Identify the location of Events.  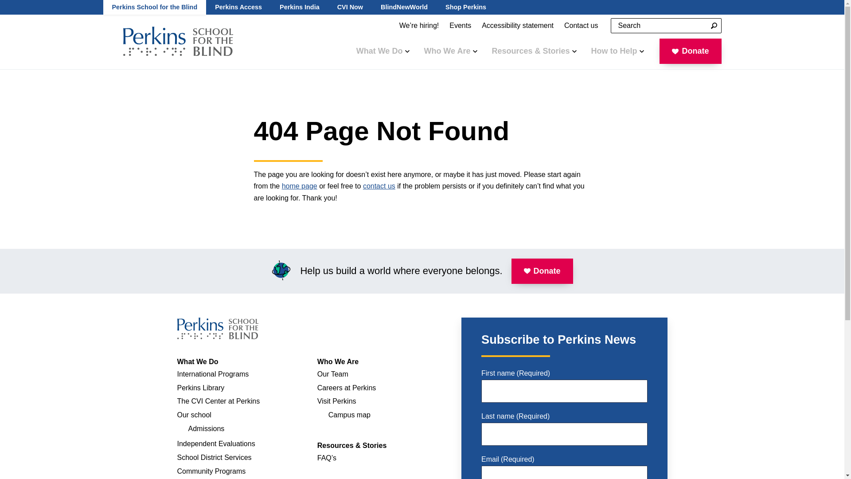
(465, 7).